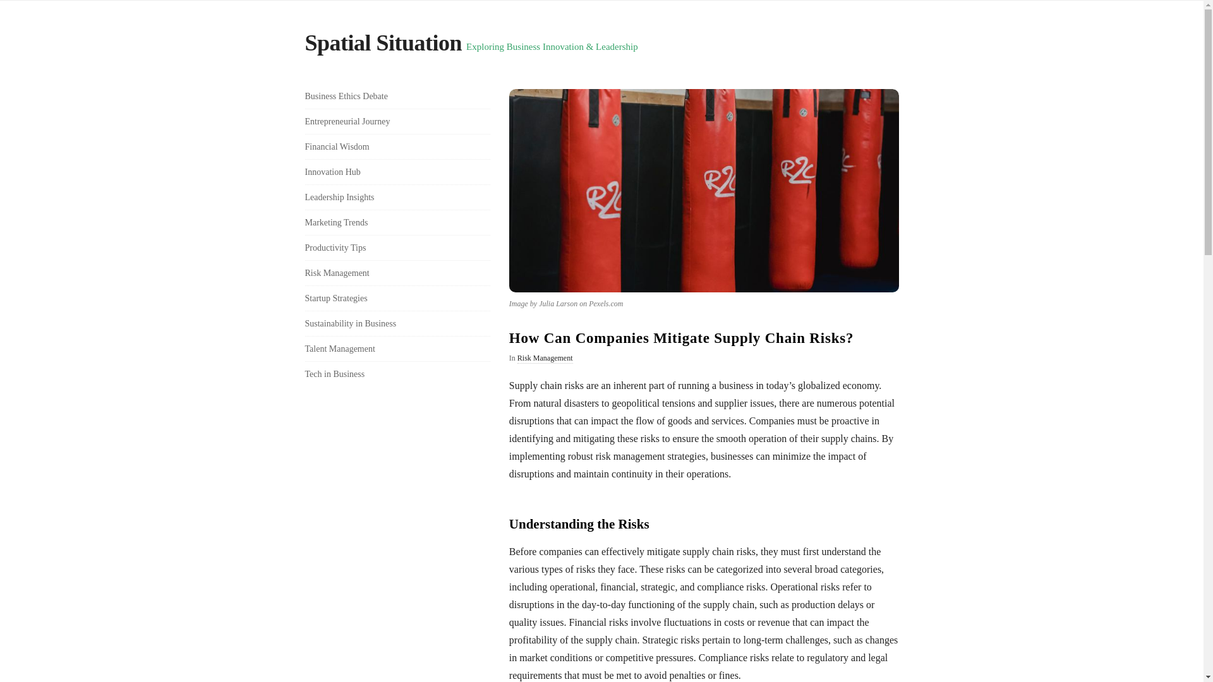  What do you see at coordinates (545, 359) in the screenshot?
I see `Risk Management` at bounding box center [545, 359].